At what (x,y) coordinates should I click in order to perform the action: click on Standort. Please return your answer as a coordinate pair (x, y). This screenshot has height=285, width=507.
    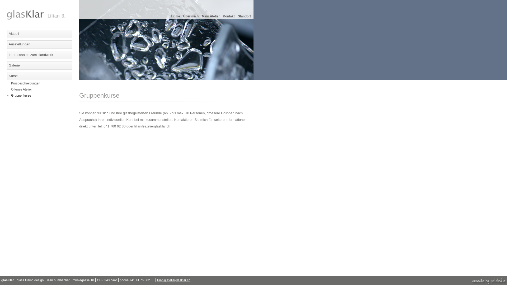
    Looking at the image, I should click on (245, 16).